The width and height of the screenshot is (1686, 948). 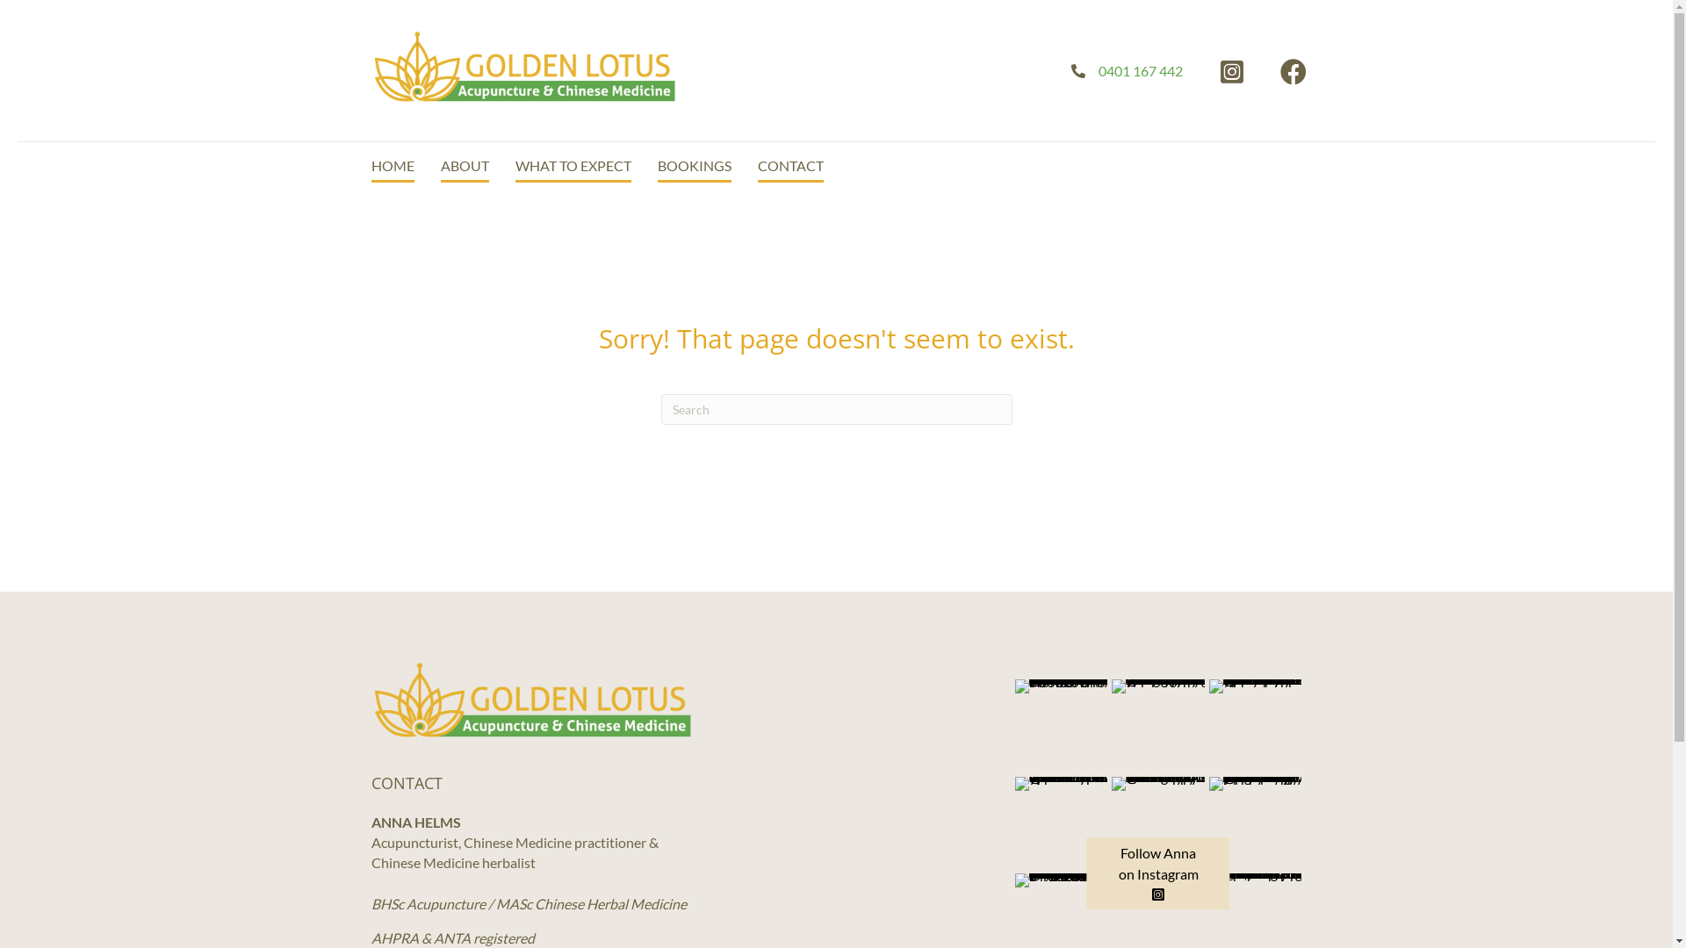 What do you see at coordinates (573, 167) in the screenshot?
I see `WHAT TO EXPECT` at bounding box center [573, 167].